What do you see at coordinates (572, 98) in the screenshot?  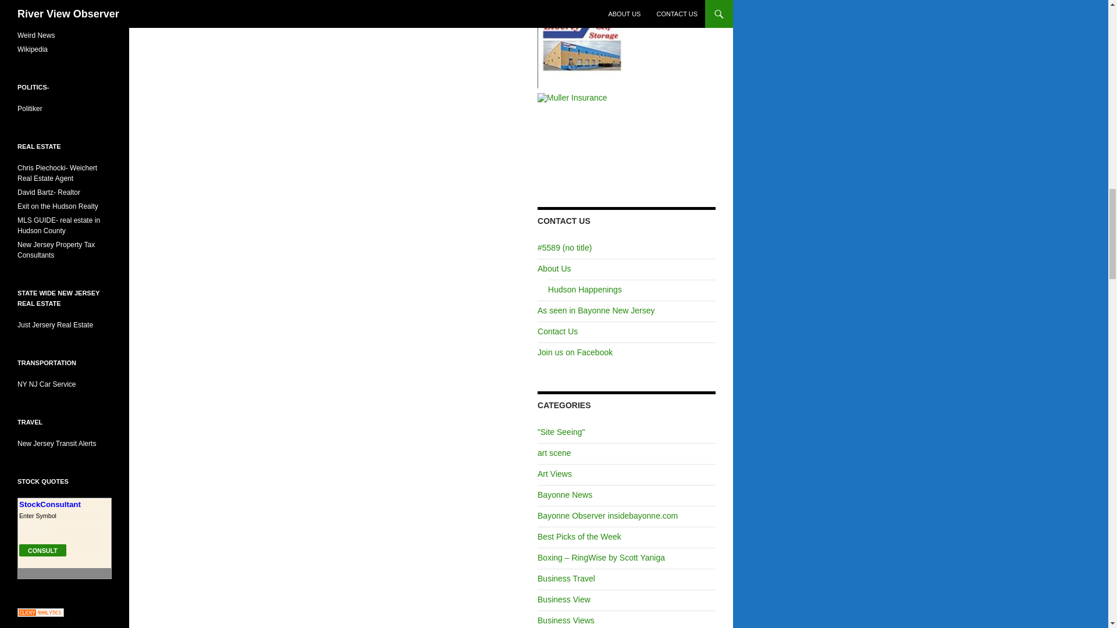 I see `Muller Insurance` at bounding box center [572, 98].